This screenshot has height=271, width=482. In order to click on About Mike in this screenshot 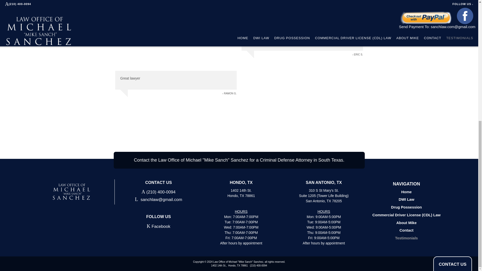, I will do `click(406, 223)`.